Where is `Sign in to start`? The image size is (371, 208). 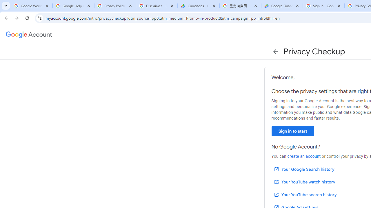
Sign in to start is located at coordinates (293, 131).